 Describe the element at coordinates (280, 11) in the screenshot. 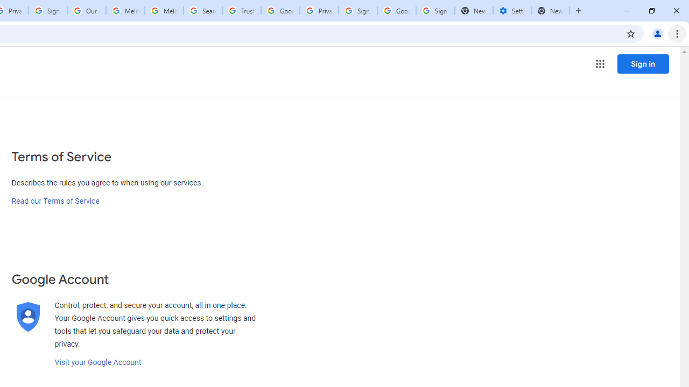

I see `Google Ads - Sign in` at that location.